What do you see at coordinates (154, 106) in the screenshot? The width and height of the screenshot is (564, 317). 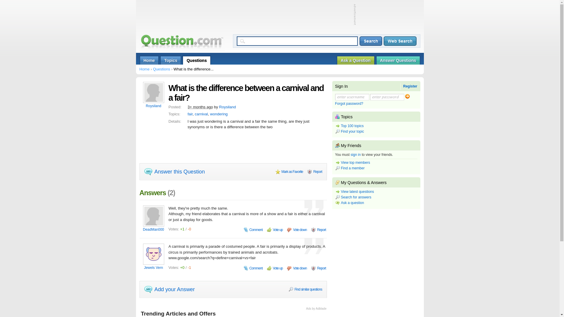 I see `Roysiland` at bounding box center [154, 106].